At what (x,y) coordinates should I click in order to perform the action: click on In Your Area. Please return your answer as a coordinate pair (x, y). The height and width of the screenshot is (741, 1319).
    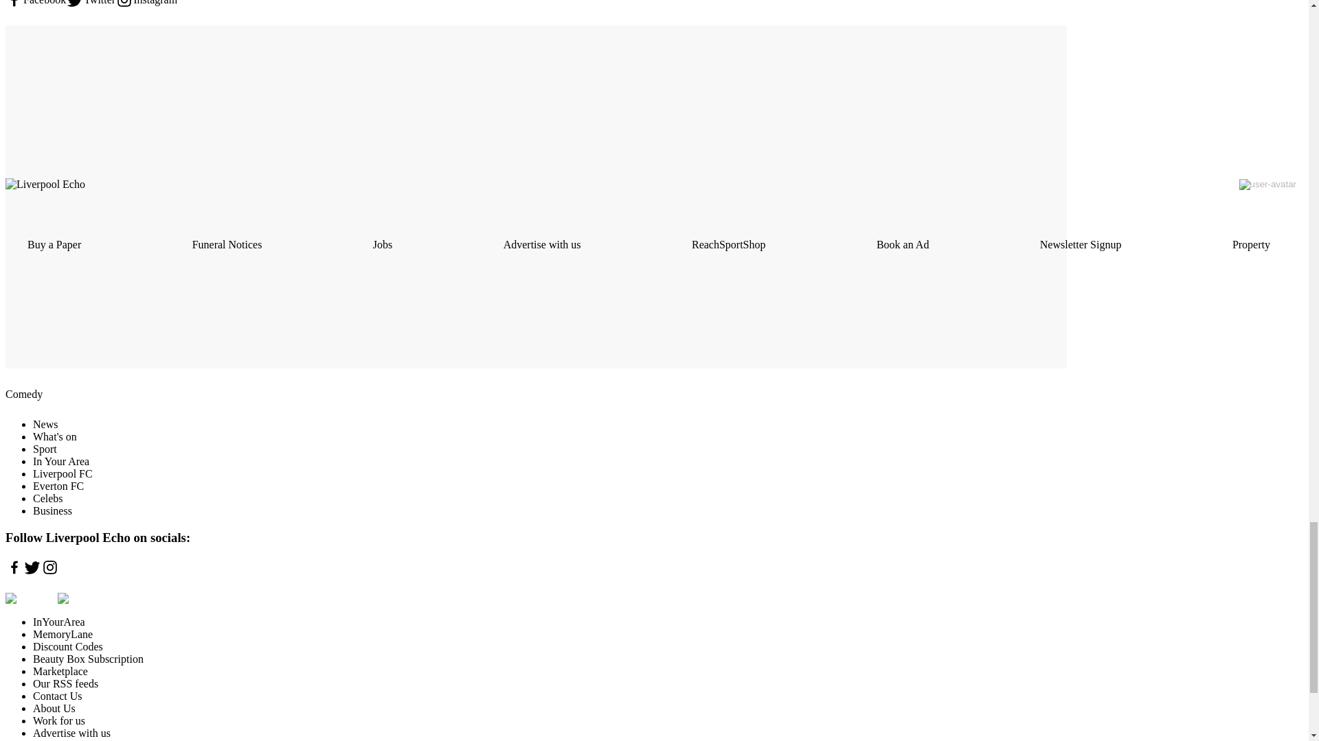
    Looking at the image, I should click on (61, 461).